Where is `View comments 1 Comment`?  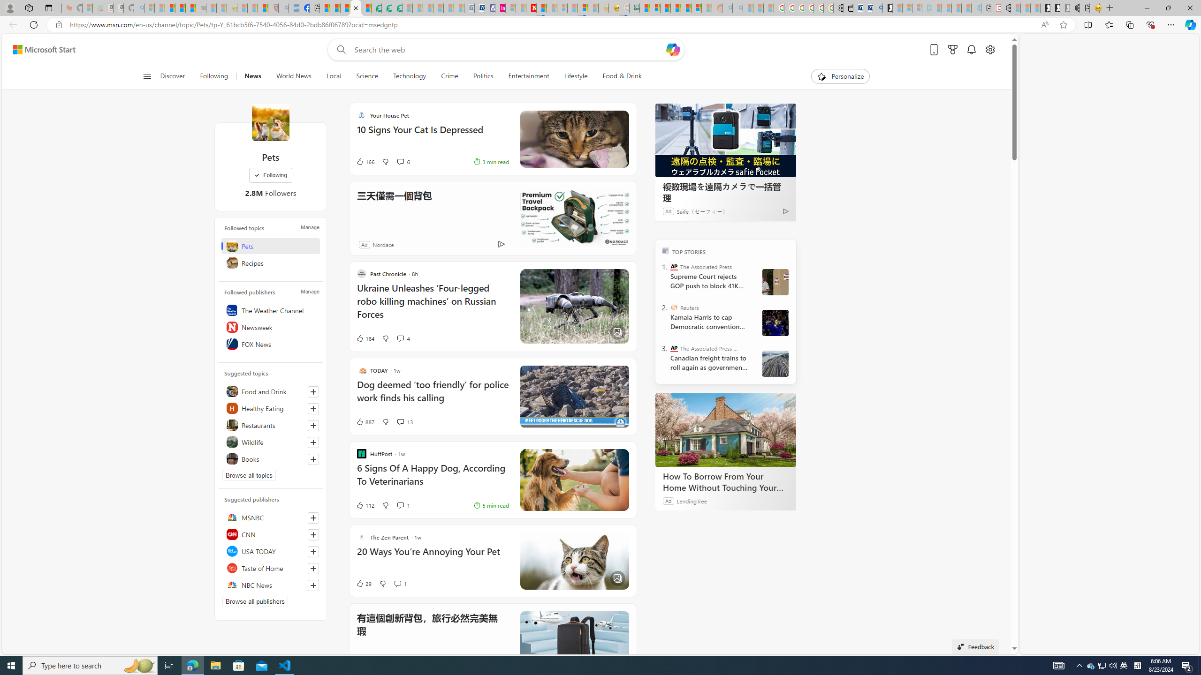 View comments 1 Comment is located at coordinates (397, 584).